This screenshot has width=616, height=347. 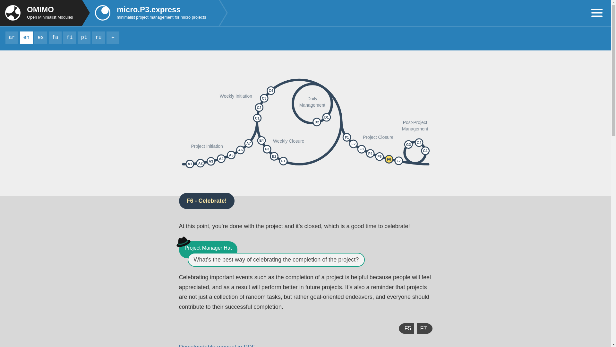 What do you see at coordinates (41, 38) in the screenshot?
I see `es` at bounding box center [41, 38].